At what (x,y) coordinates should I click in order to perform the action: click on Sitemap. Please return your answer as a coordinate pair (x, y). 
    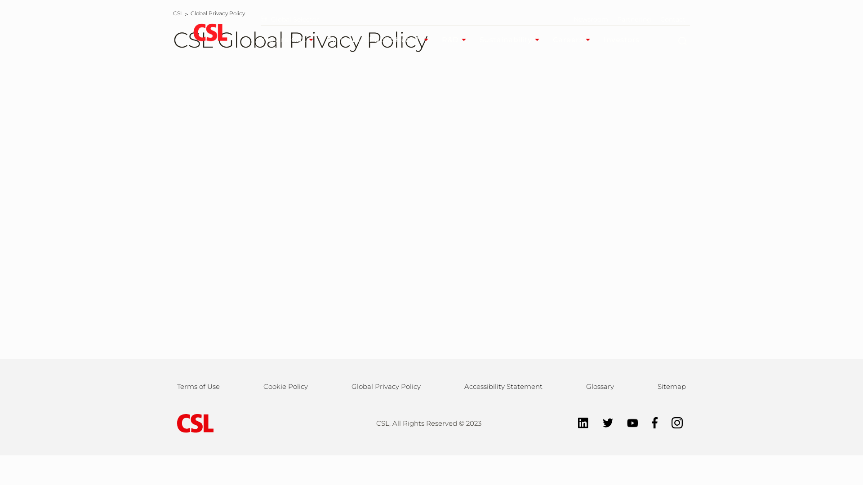
    Looking at the image, I should click on (672, 387).